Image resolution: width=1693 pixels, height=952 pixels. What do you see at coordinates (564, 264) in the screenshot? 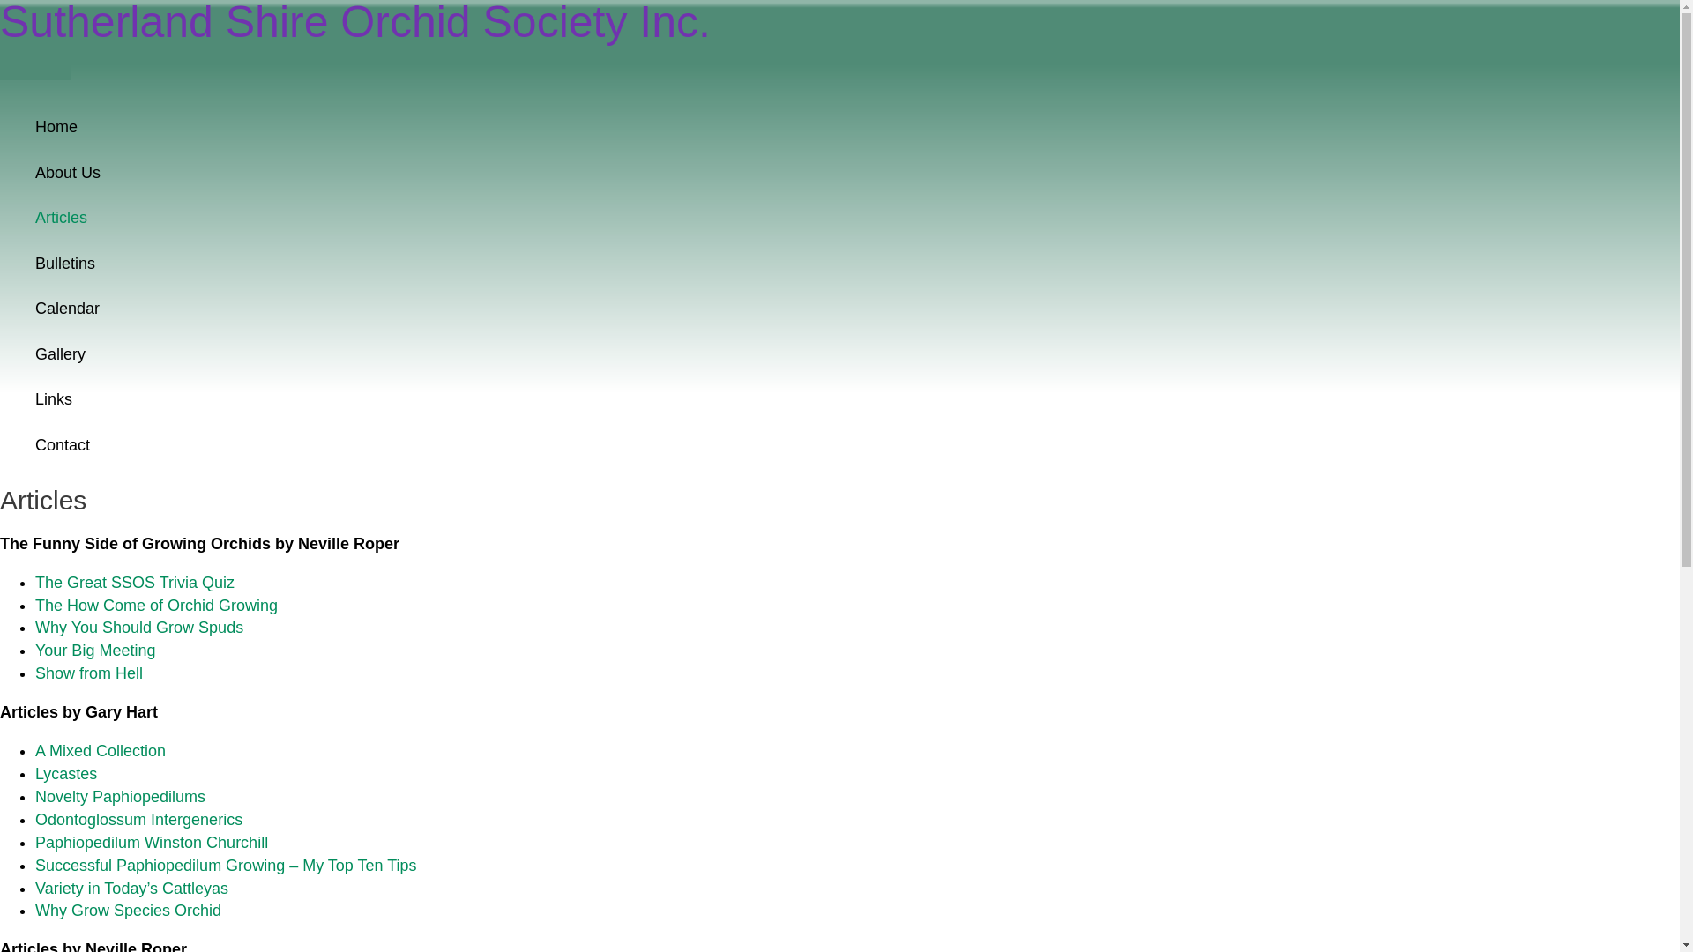
I see `Bulletins` at bounding box center [564, 264].